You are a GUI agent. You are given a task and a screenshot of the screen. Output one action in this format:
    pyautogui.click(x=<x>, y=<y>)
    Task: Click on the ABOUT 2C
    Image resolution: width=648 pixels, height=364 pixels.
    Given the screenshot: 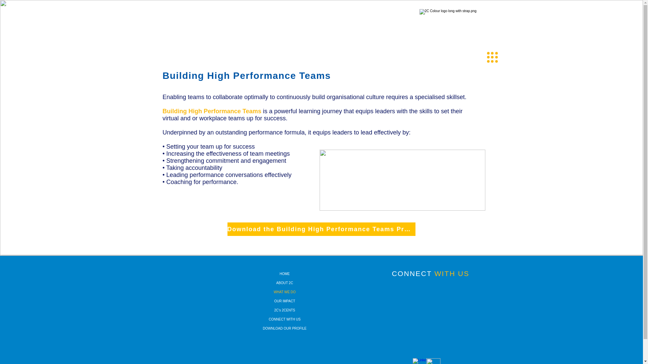 What is the action you would take?
    pyautogui.click(x=284, y=283)
    